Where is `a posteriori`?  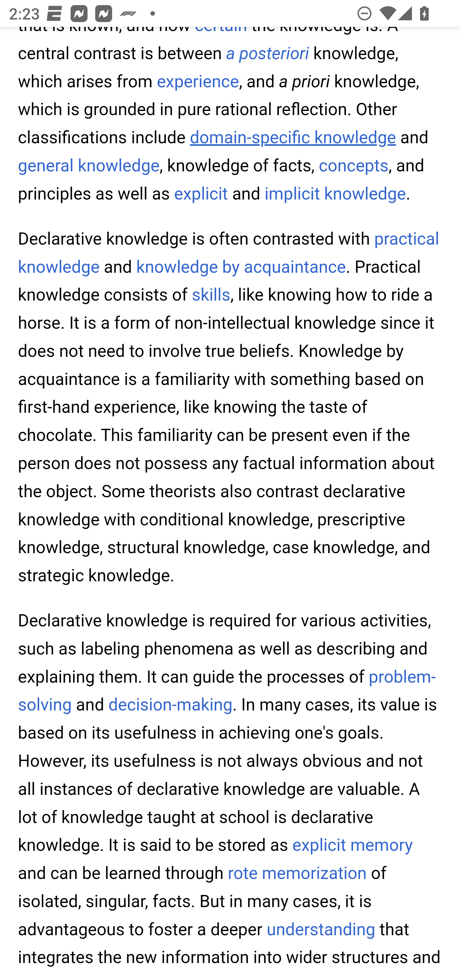 a posteriori is located at coordinates (268, 54).